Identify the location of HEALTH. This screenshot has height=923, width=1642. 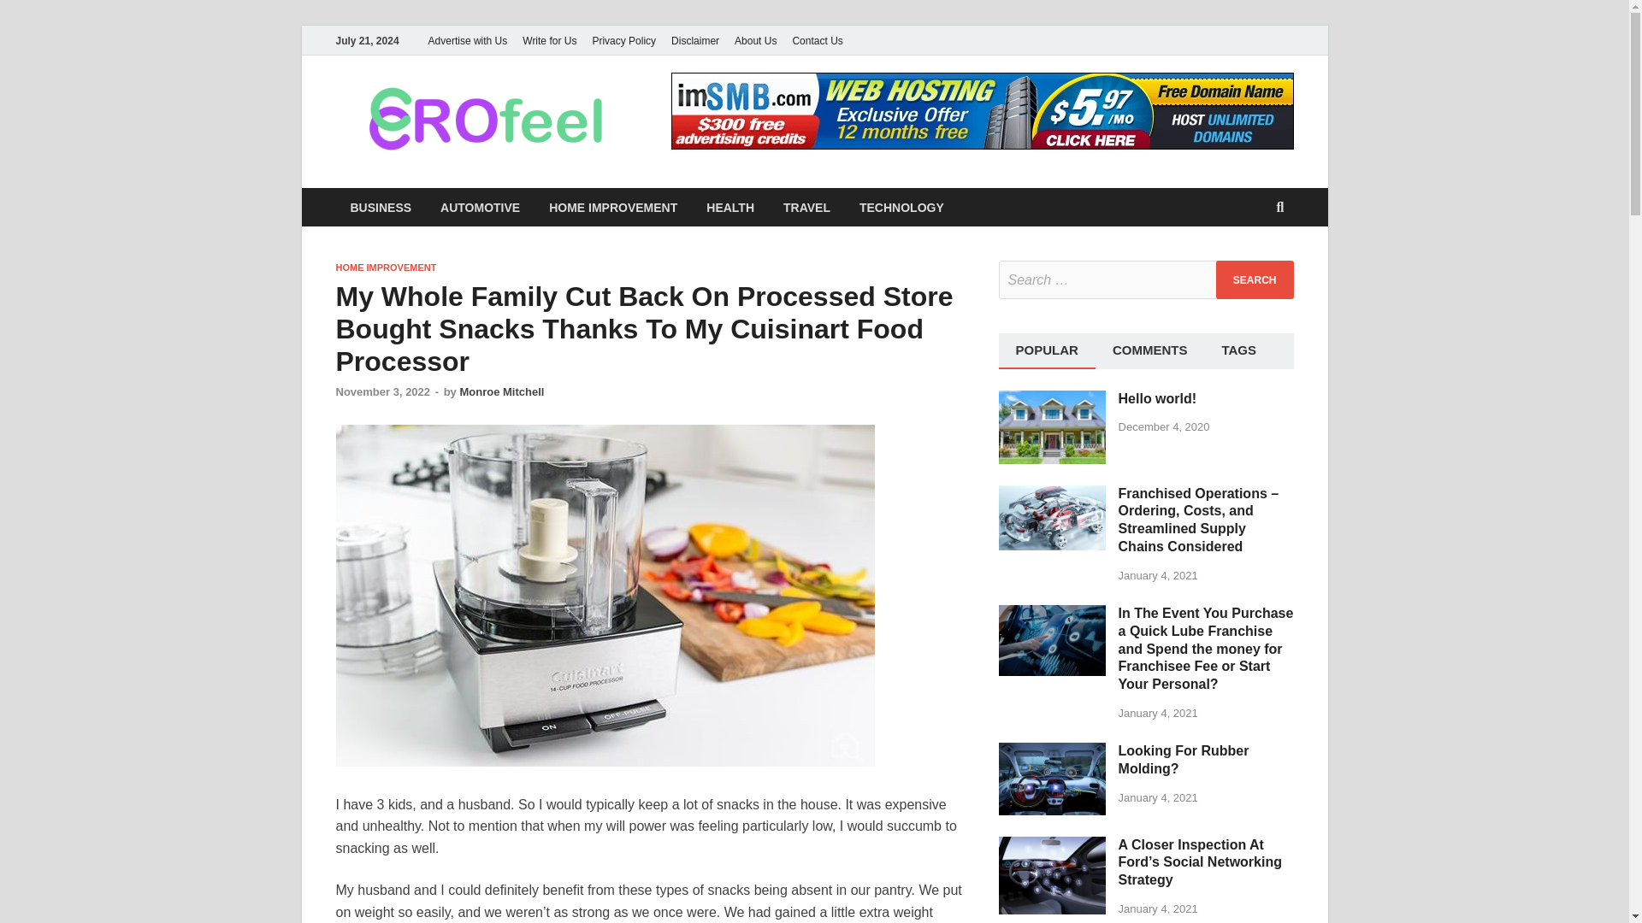
(729, 207).